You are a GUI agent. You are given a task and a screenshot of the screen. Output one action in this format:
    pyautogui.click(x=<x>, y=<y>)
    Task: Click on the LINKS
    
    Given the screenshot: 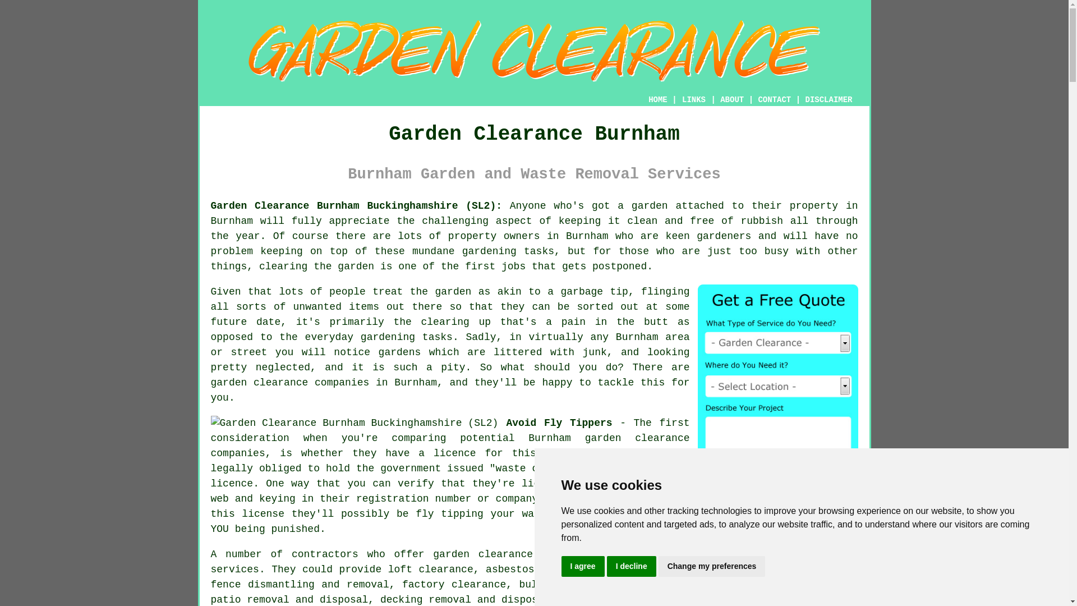 What is the action you would take?
    pyautogui.click(x=694, y=99)
    